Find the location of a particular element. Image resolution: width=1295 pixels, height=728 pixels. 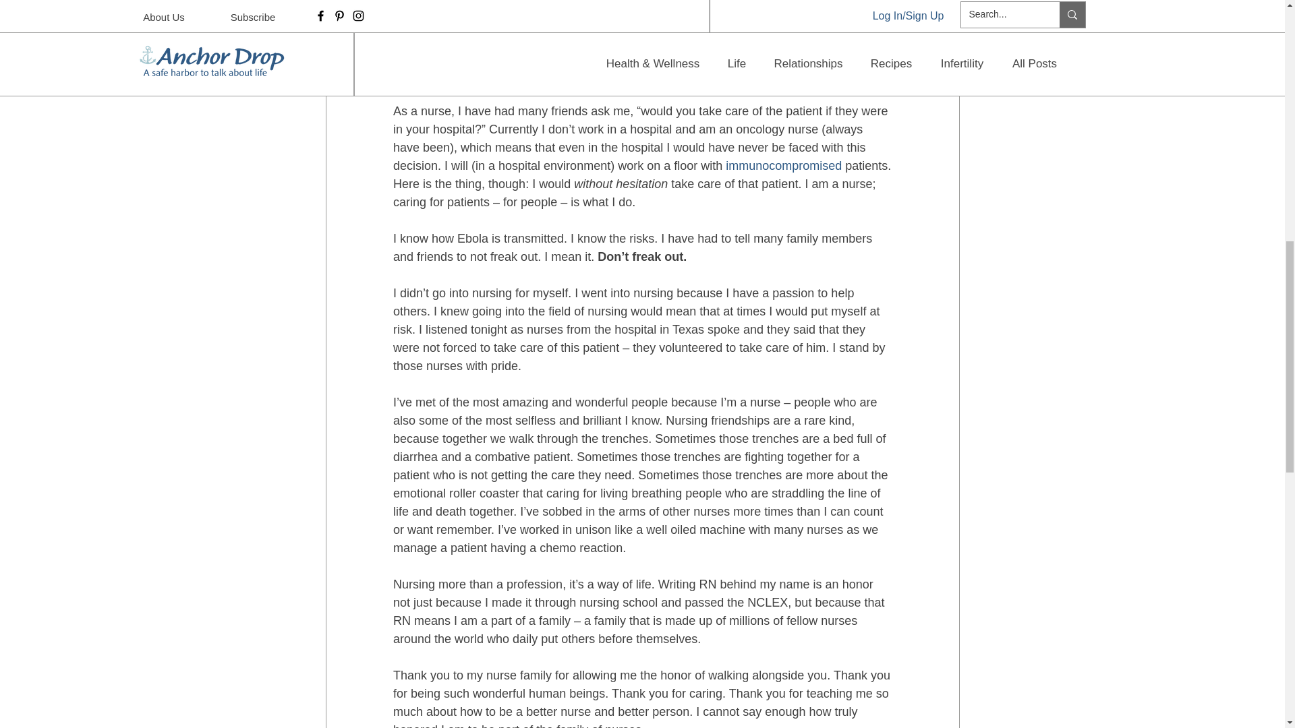

immunocompromised is located at coordinates (784, 166).